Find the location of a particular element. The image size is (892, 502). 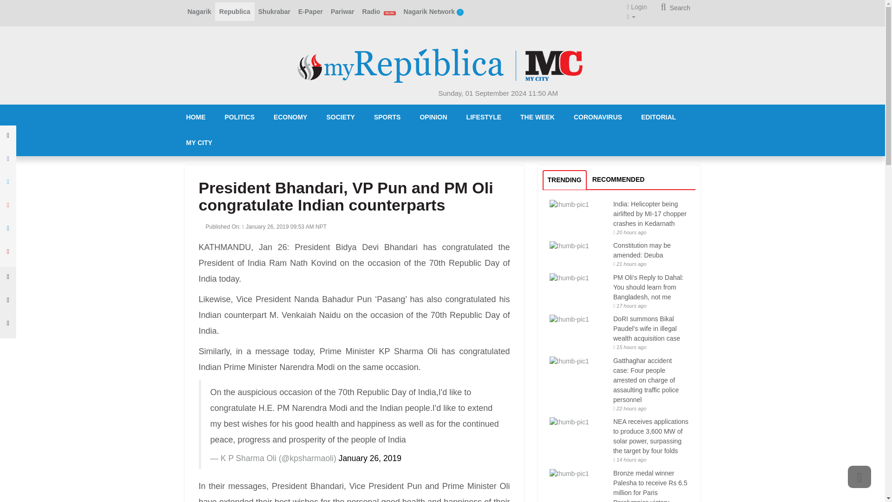

SOCIETY is located at coordinates (340, 117).